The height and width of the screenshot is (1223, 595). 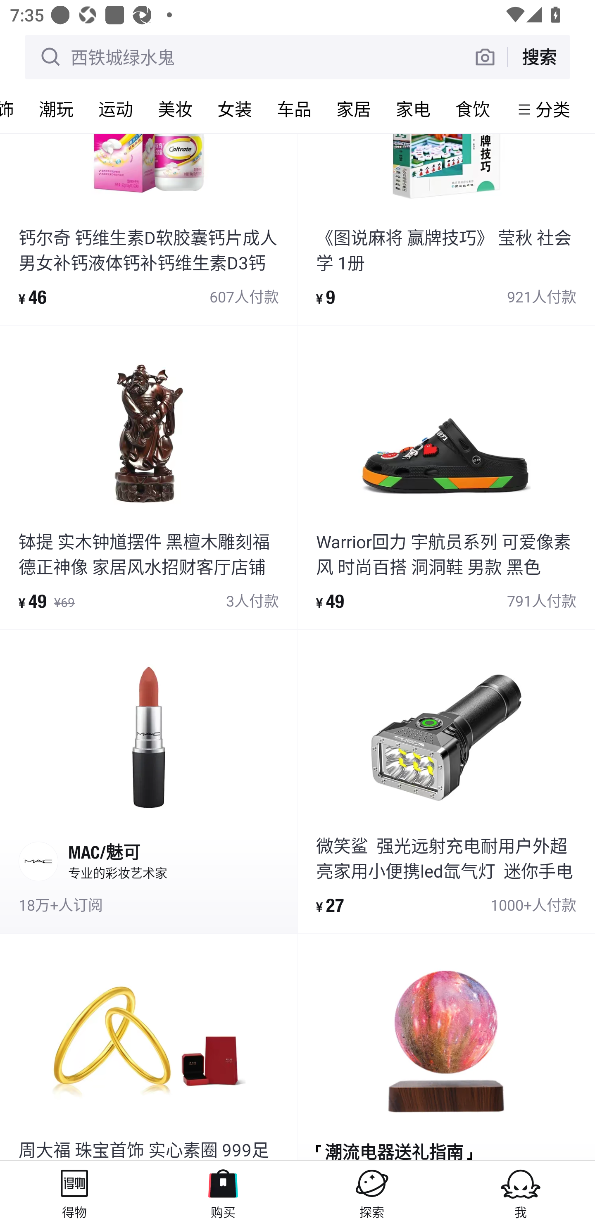 I want to click on 运动, so click(x=115, y=109).